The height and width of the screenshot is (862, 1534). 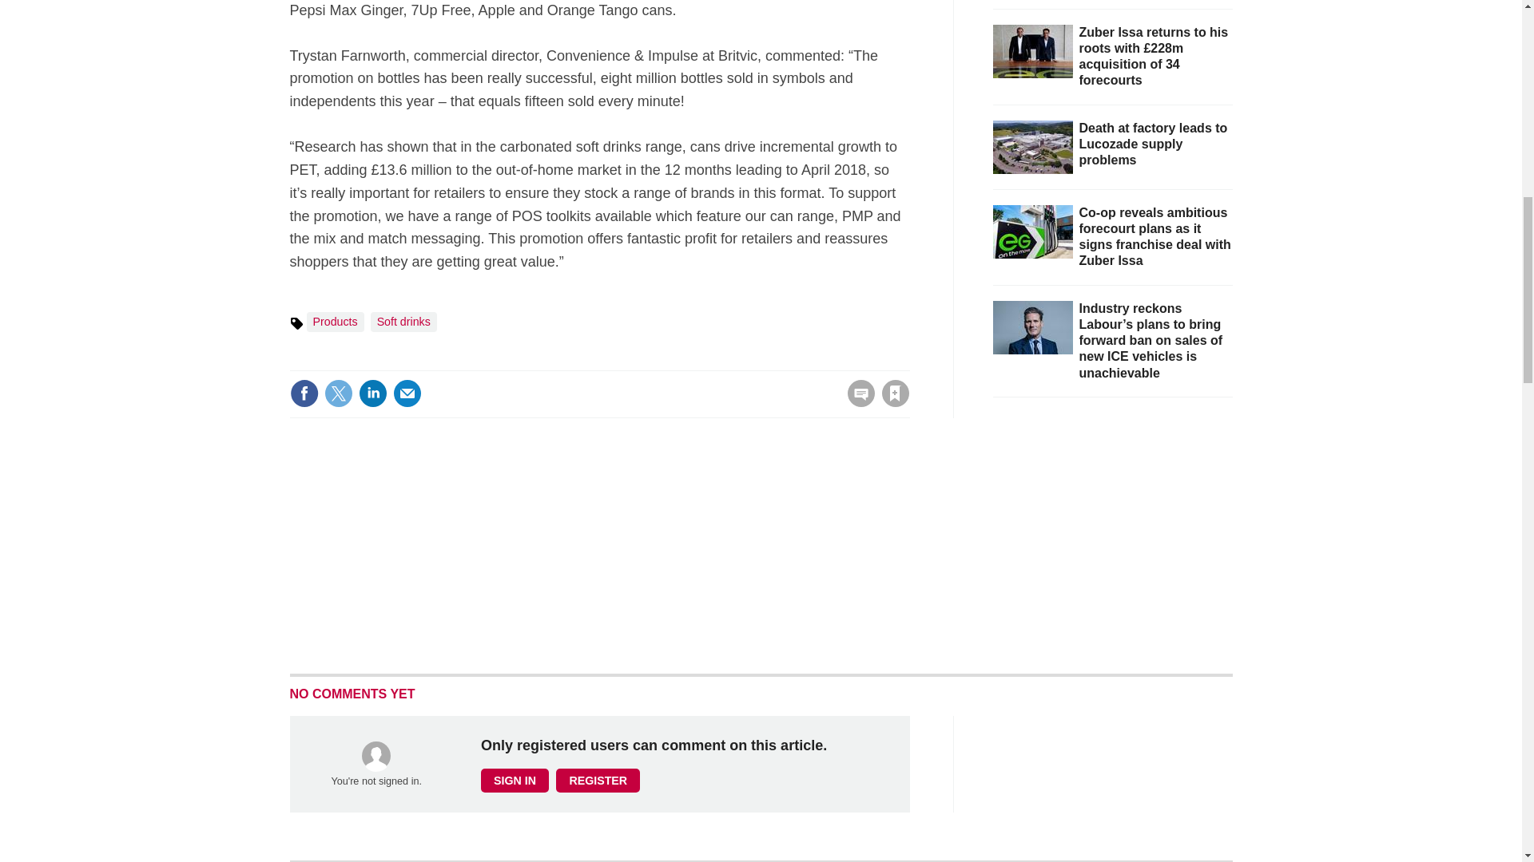 I want to click on 3rd party ad content, so click(x=1112, y=535).